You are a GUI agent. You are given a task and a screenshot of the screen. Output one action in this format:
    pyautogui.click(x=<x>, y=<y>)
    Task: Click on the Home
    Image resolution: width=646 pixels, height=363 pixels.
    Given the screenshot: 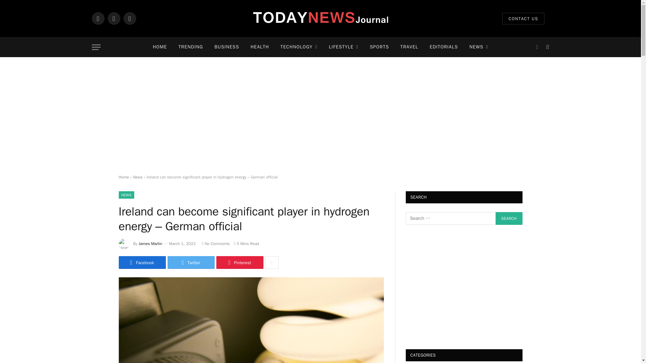 What is the action you would take?
    pyautogui.click(x=123, y=177)
    